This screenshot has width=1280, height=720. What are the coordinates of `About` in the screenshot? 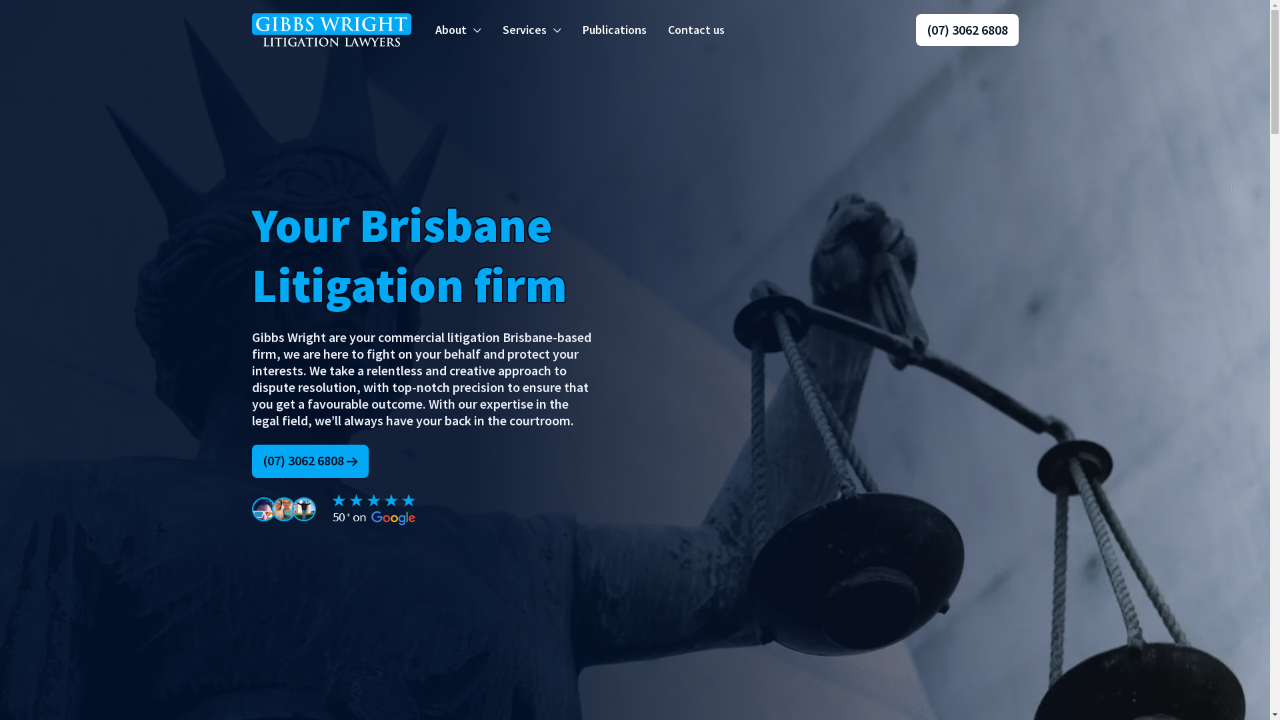 It's located at (457, 30).